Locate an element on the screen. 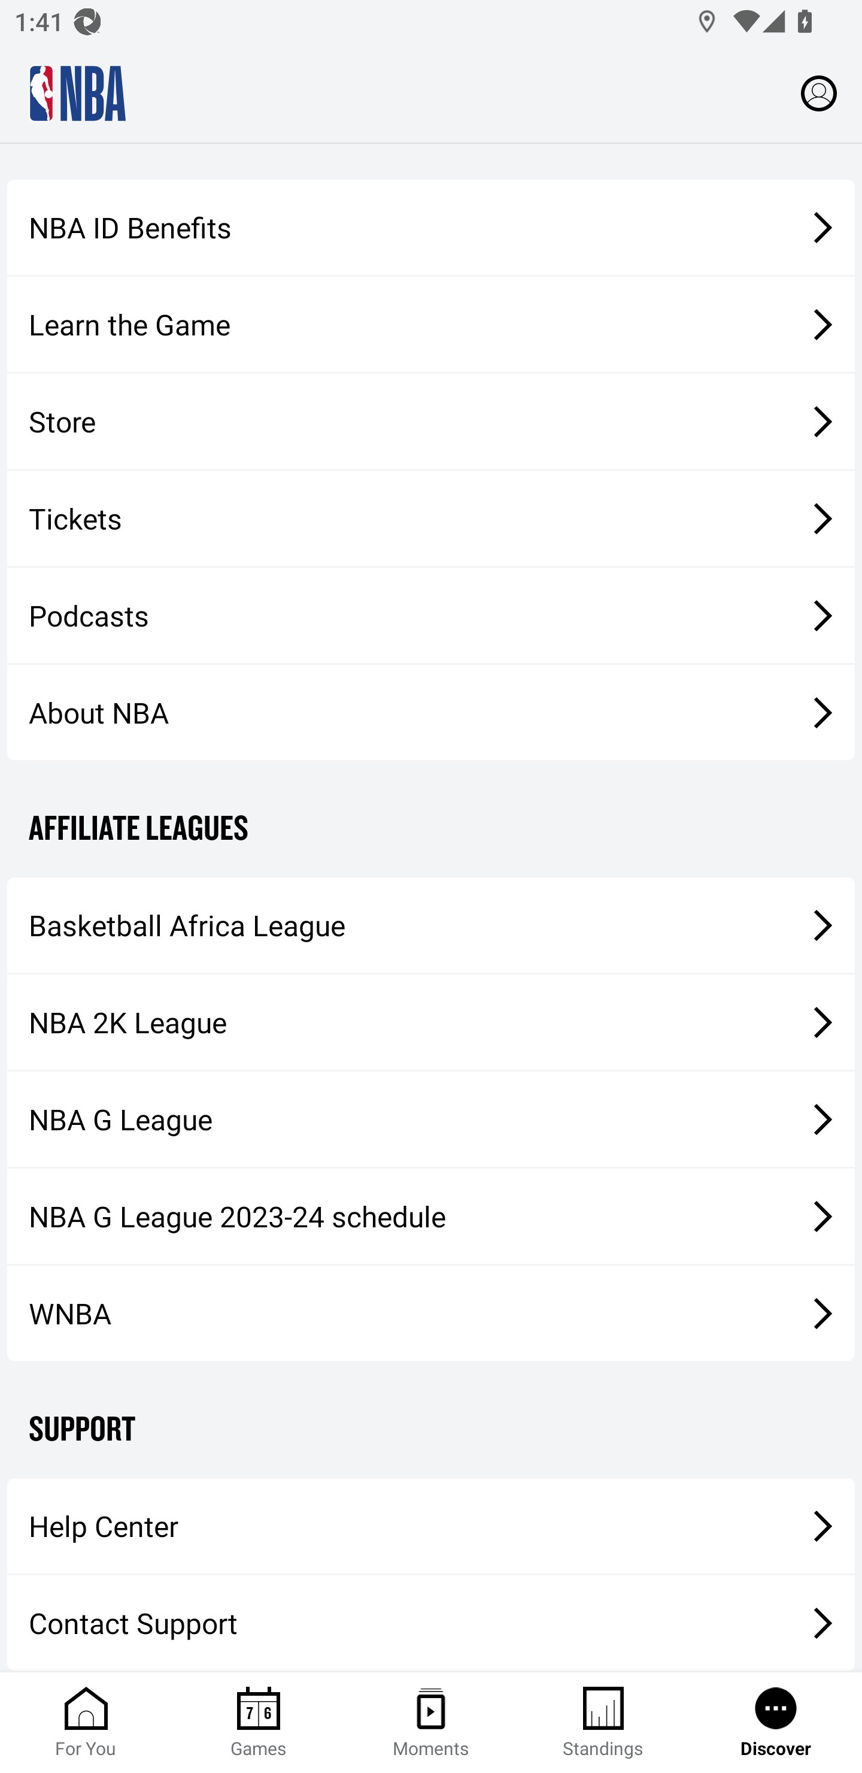  For You is located at coordinates (86, 1723).